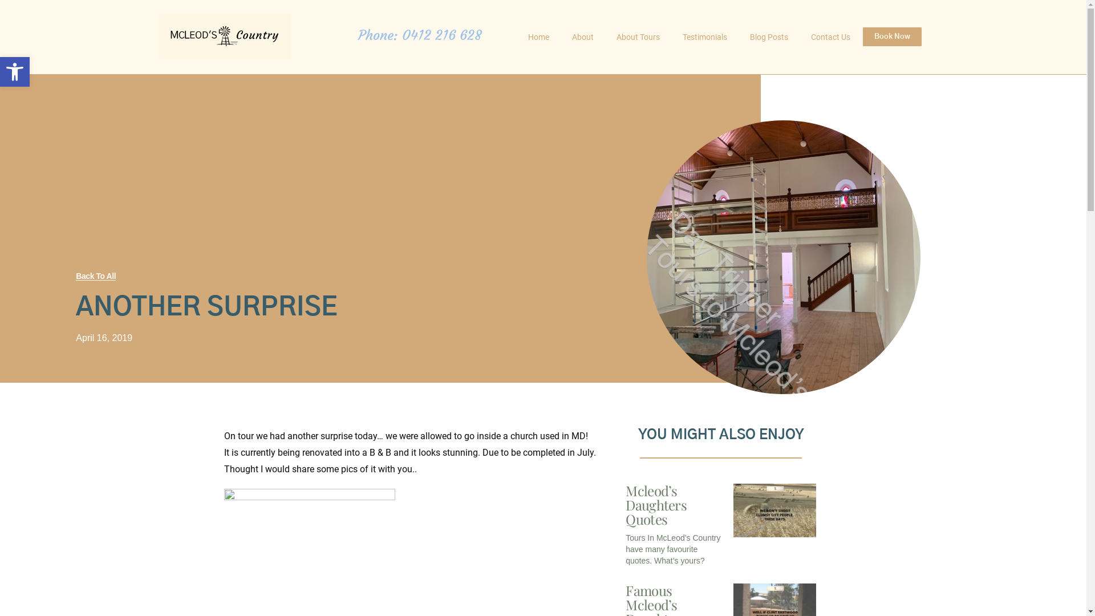 The width and height of the screenshot is (1095, 616). Describe the element at coordinates (538, 37) in the screenshot. I see `Home` at that location.